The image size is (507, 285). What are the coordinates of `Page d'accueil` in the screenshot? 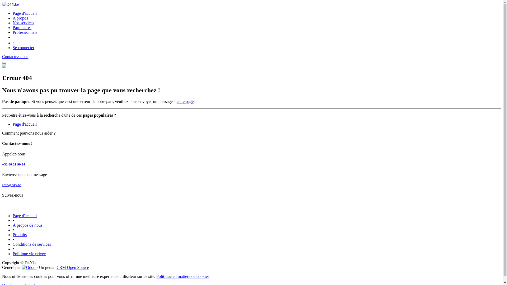 It's located at (25, 124).